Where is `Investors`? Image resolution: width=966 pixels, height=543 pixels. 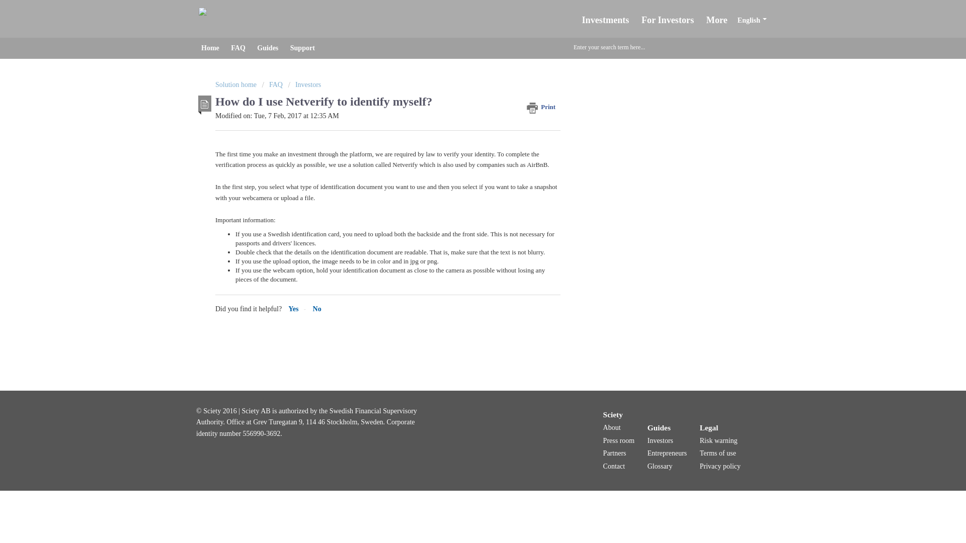
Investors is located at coordinates (660, 440).